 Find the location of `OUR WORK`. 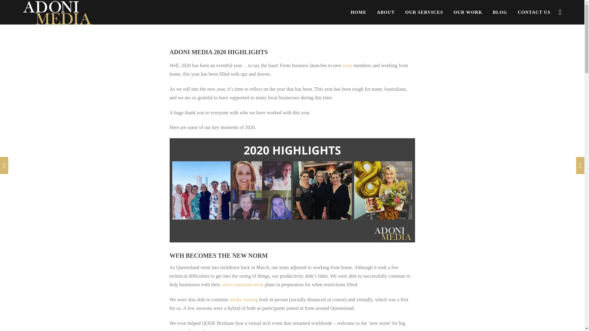

OUR WORK is located at coordinates (468, 12).